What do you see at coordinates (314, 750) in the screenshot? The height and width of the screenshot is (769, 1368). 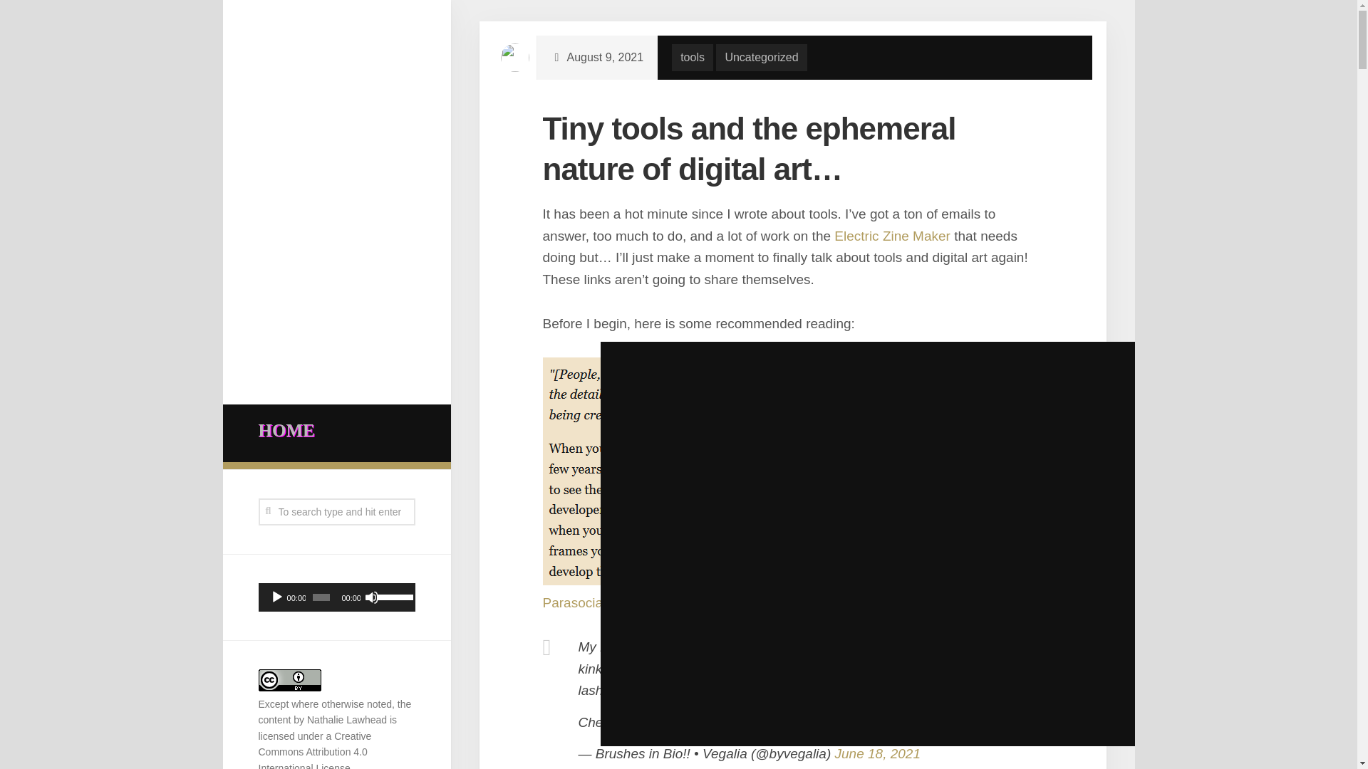 I see `Creative Commons Attribution 4.0 International` at bounding box center [314, 750].